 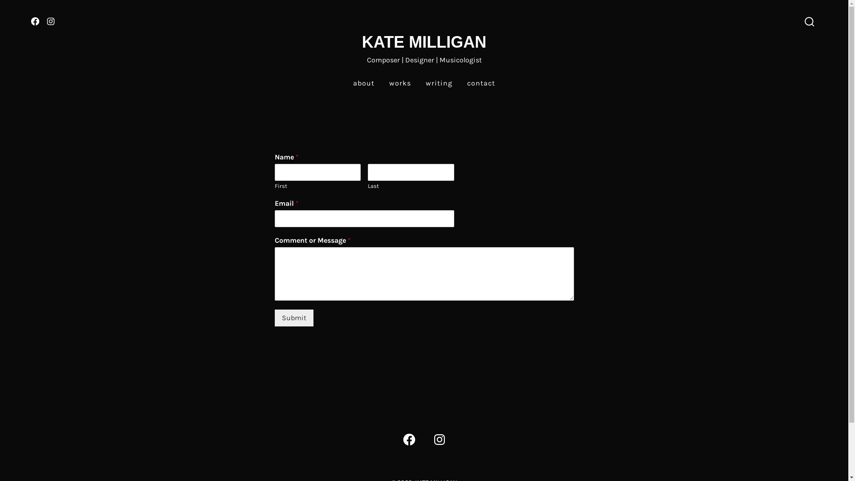 What do you see at coordinates (51, 21) in the screenshot?
I see `Open Instagram in a new tab` at bounding box center [51, 21].